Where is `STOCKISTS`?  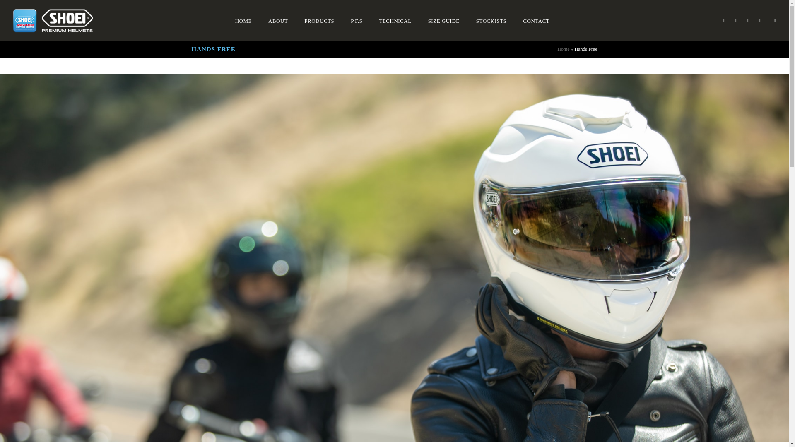 STOCKISTS is located at coordinates (491, 21).